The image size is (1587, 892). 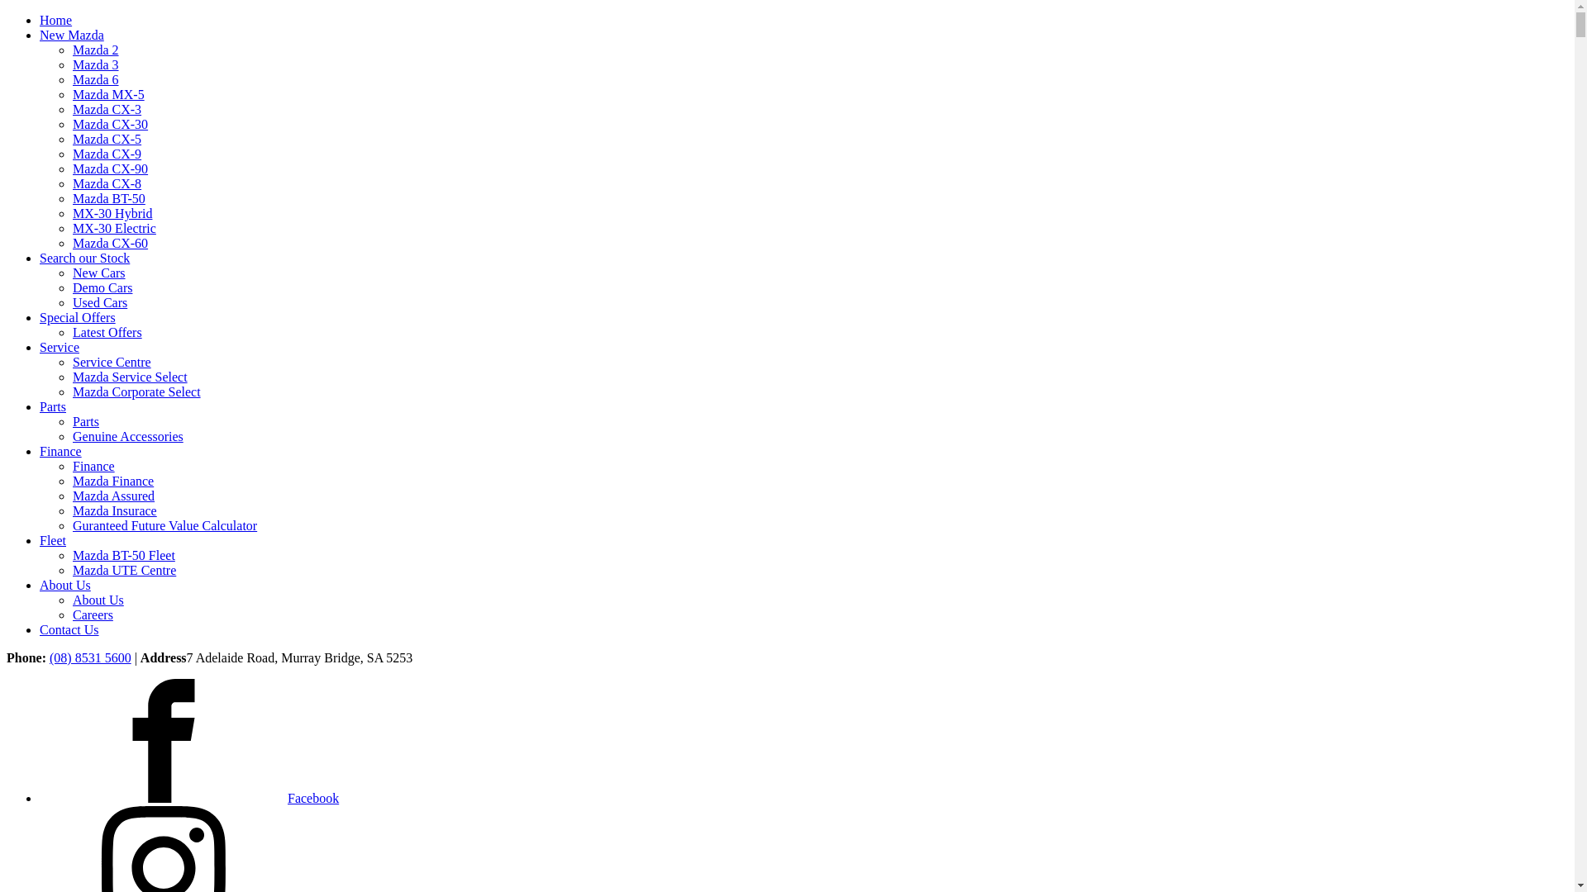 I want to click on Used Cars, so click(x=100, y=302).